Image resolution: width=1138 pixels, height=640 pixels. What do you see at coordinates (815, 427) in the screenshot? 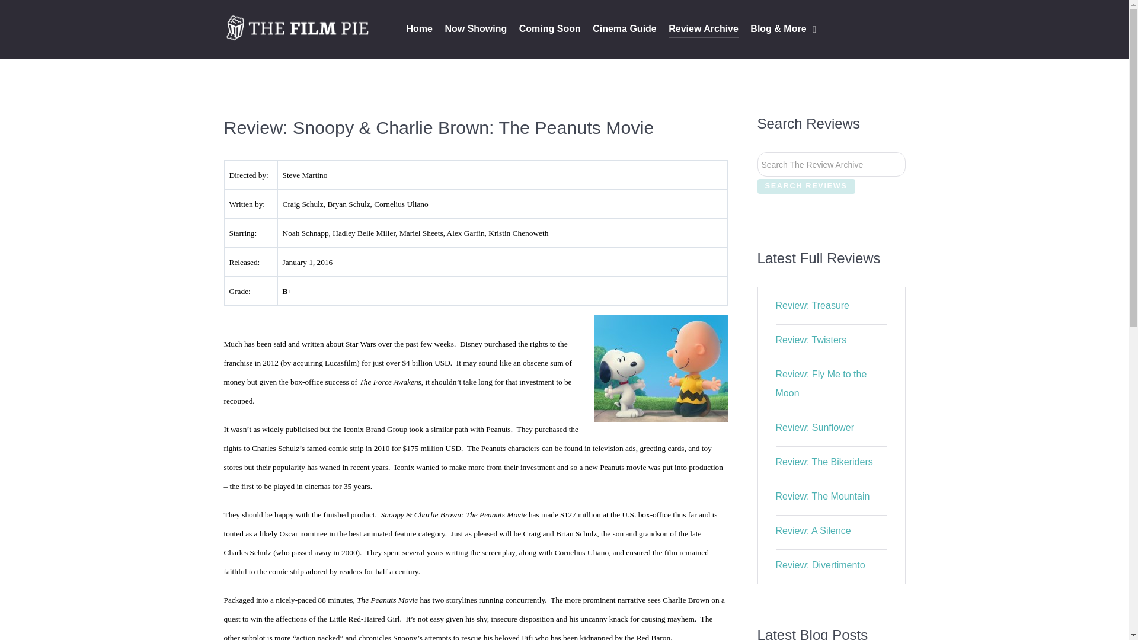
I see `Review: Sunflower` at bounding box center [815, 427].